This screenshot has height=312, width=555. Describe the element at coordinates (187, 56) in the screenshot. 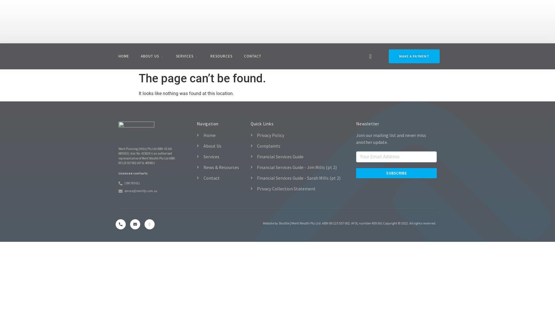

I see `SERVICES` at that location.